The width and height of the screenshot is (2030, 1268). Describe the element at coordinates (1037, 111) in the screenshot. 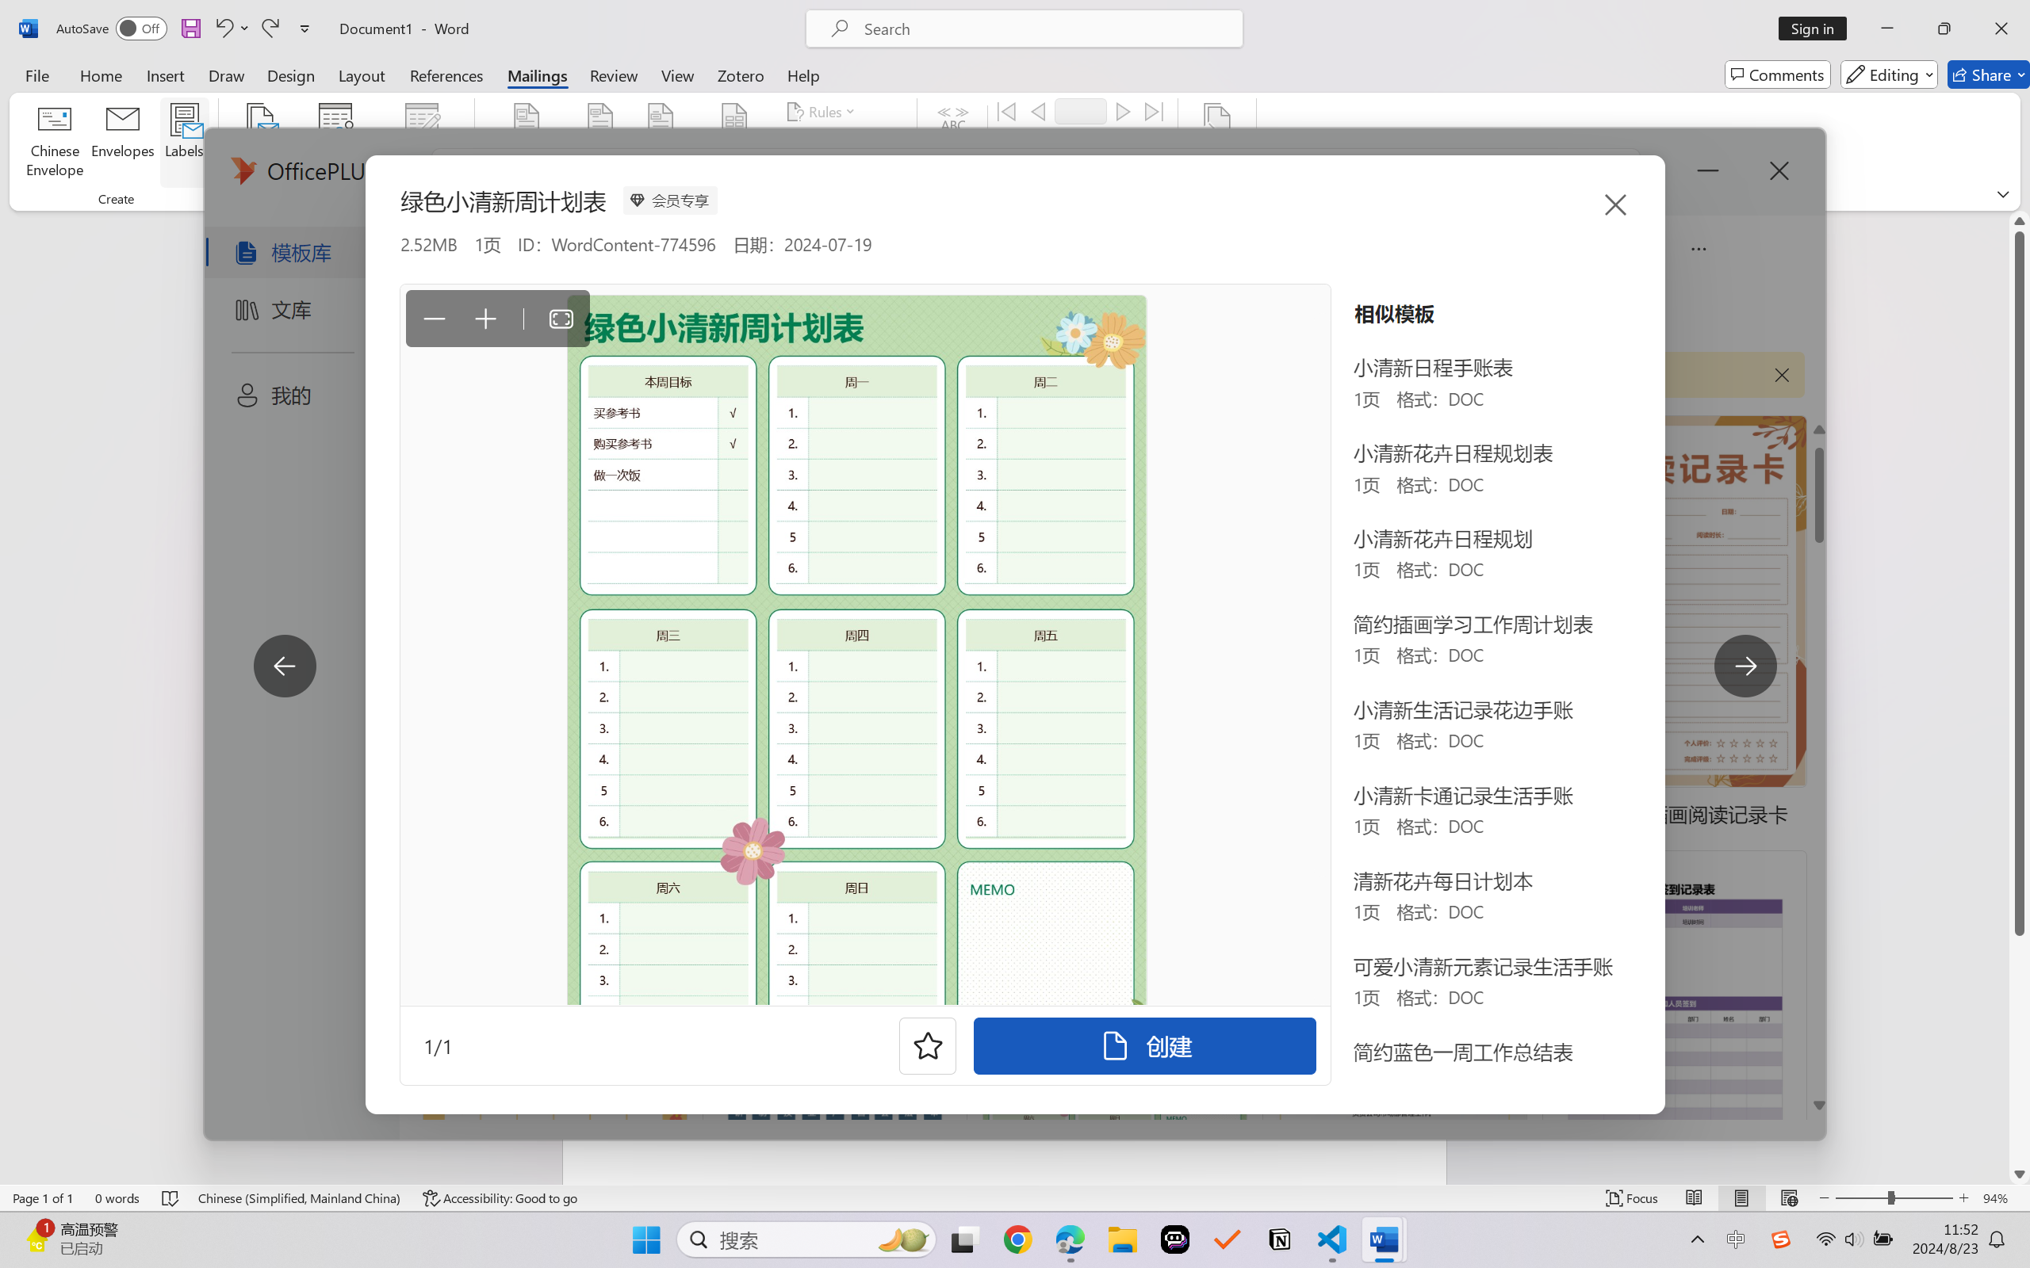

I see `Previous` at that location.